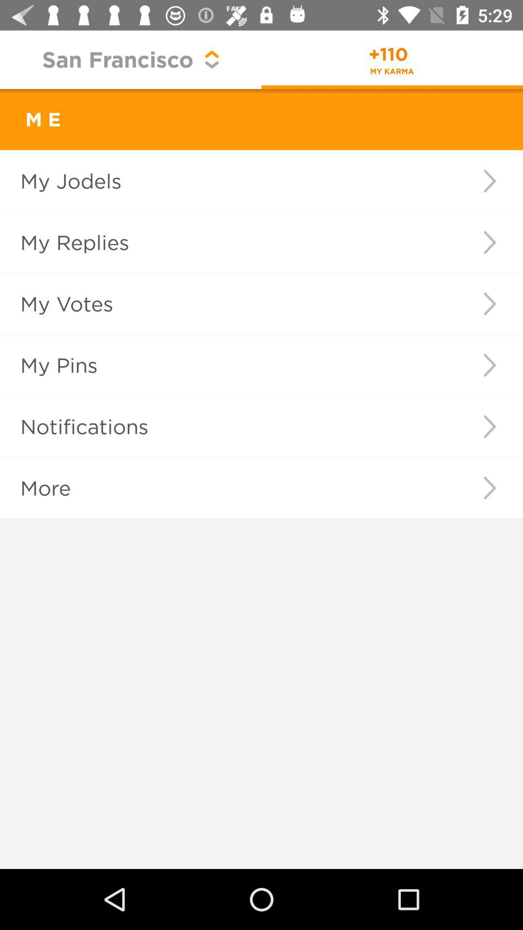 This screenshot has width=523, height=930. What do you see at coordinates (489, 365) in the screenshot?
I see `select item above notifications item` at bounding box center [489, 365].